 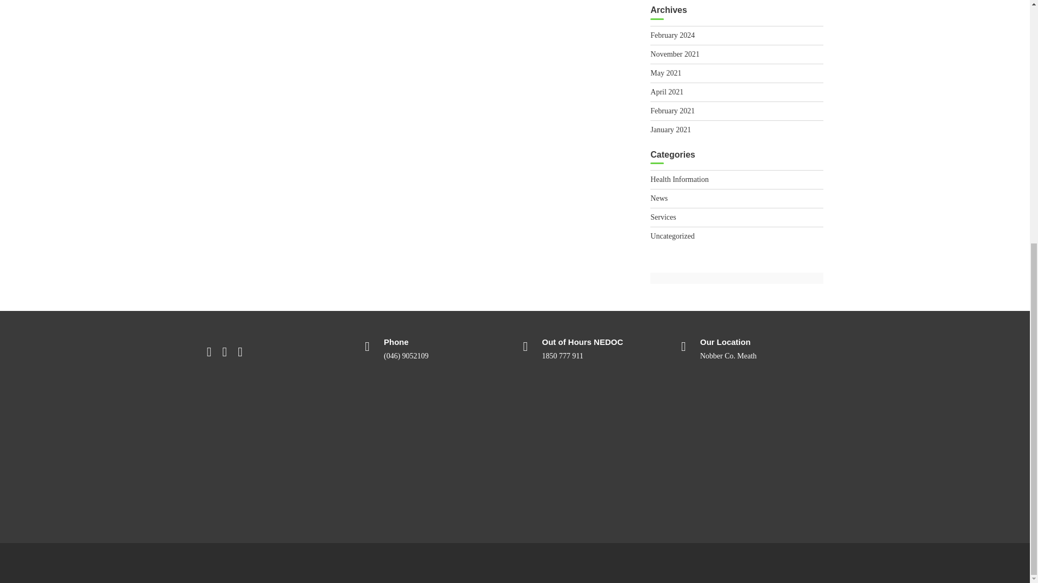 I want to click on February 2021, so click(x=673, y=110).